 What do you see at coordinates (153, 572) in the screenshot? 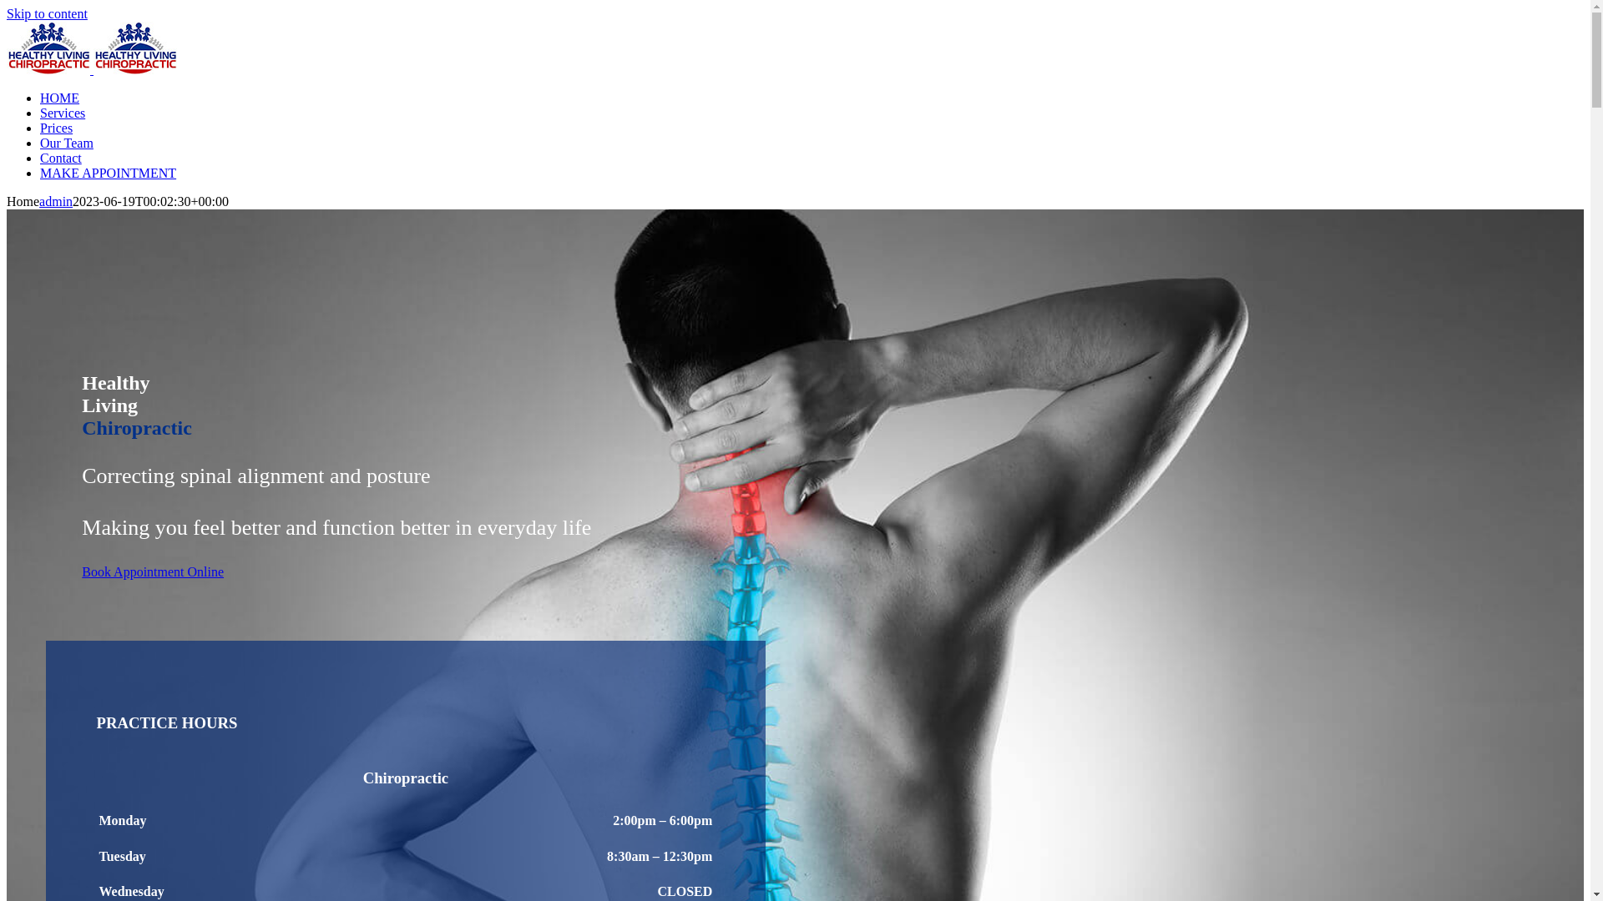
I see `Book Appointment Online` at bounding box center [153, 572].